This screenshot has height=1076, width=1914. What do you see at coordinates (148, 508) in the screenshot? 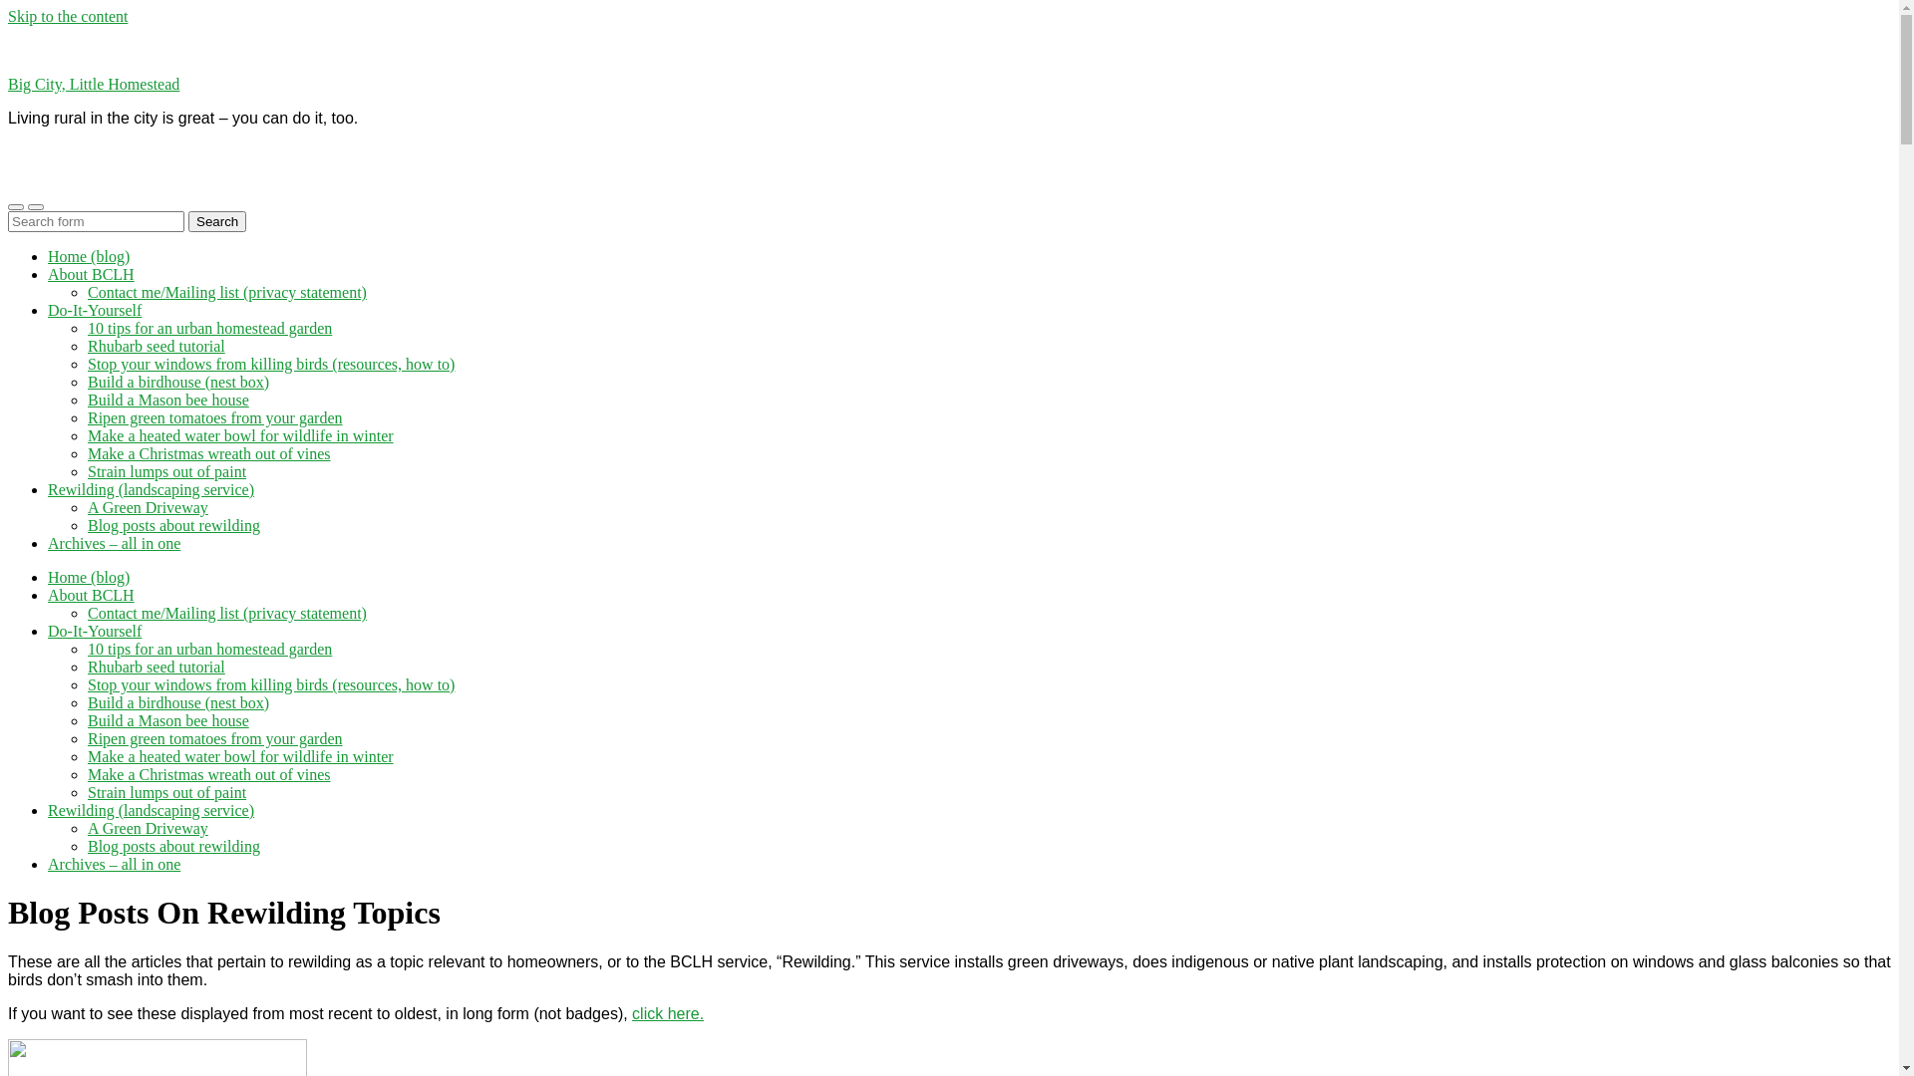
I see `A Green Driveway` at bounding box center [148, 508].